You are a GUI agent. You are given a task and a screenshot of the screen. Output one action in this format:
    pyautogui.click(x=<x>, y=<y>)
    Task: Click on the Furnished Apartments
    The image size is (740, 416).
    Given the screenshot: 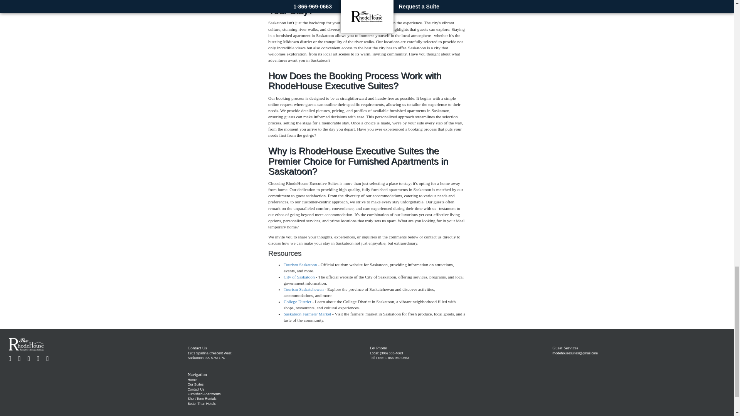 What is the action you would take?
    pyautogui.click(x=204, y=394)
    